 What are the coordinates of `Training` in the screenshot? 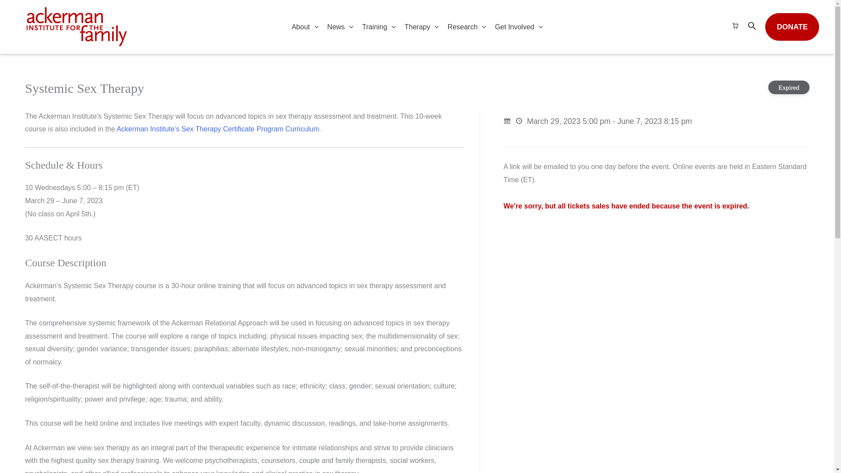 It's located at (379, 27).